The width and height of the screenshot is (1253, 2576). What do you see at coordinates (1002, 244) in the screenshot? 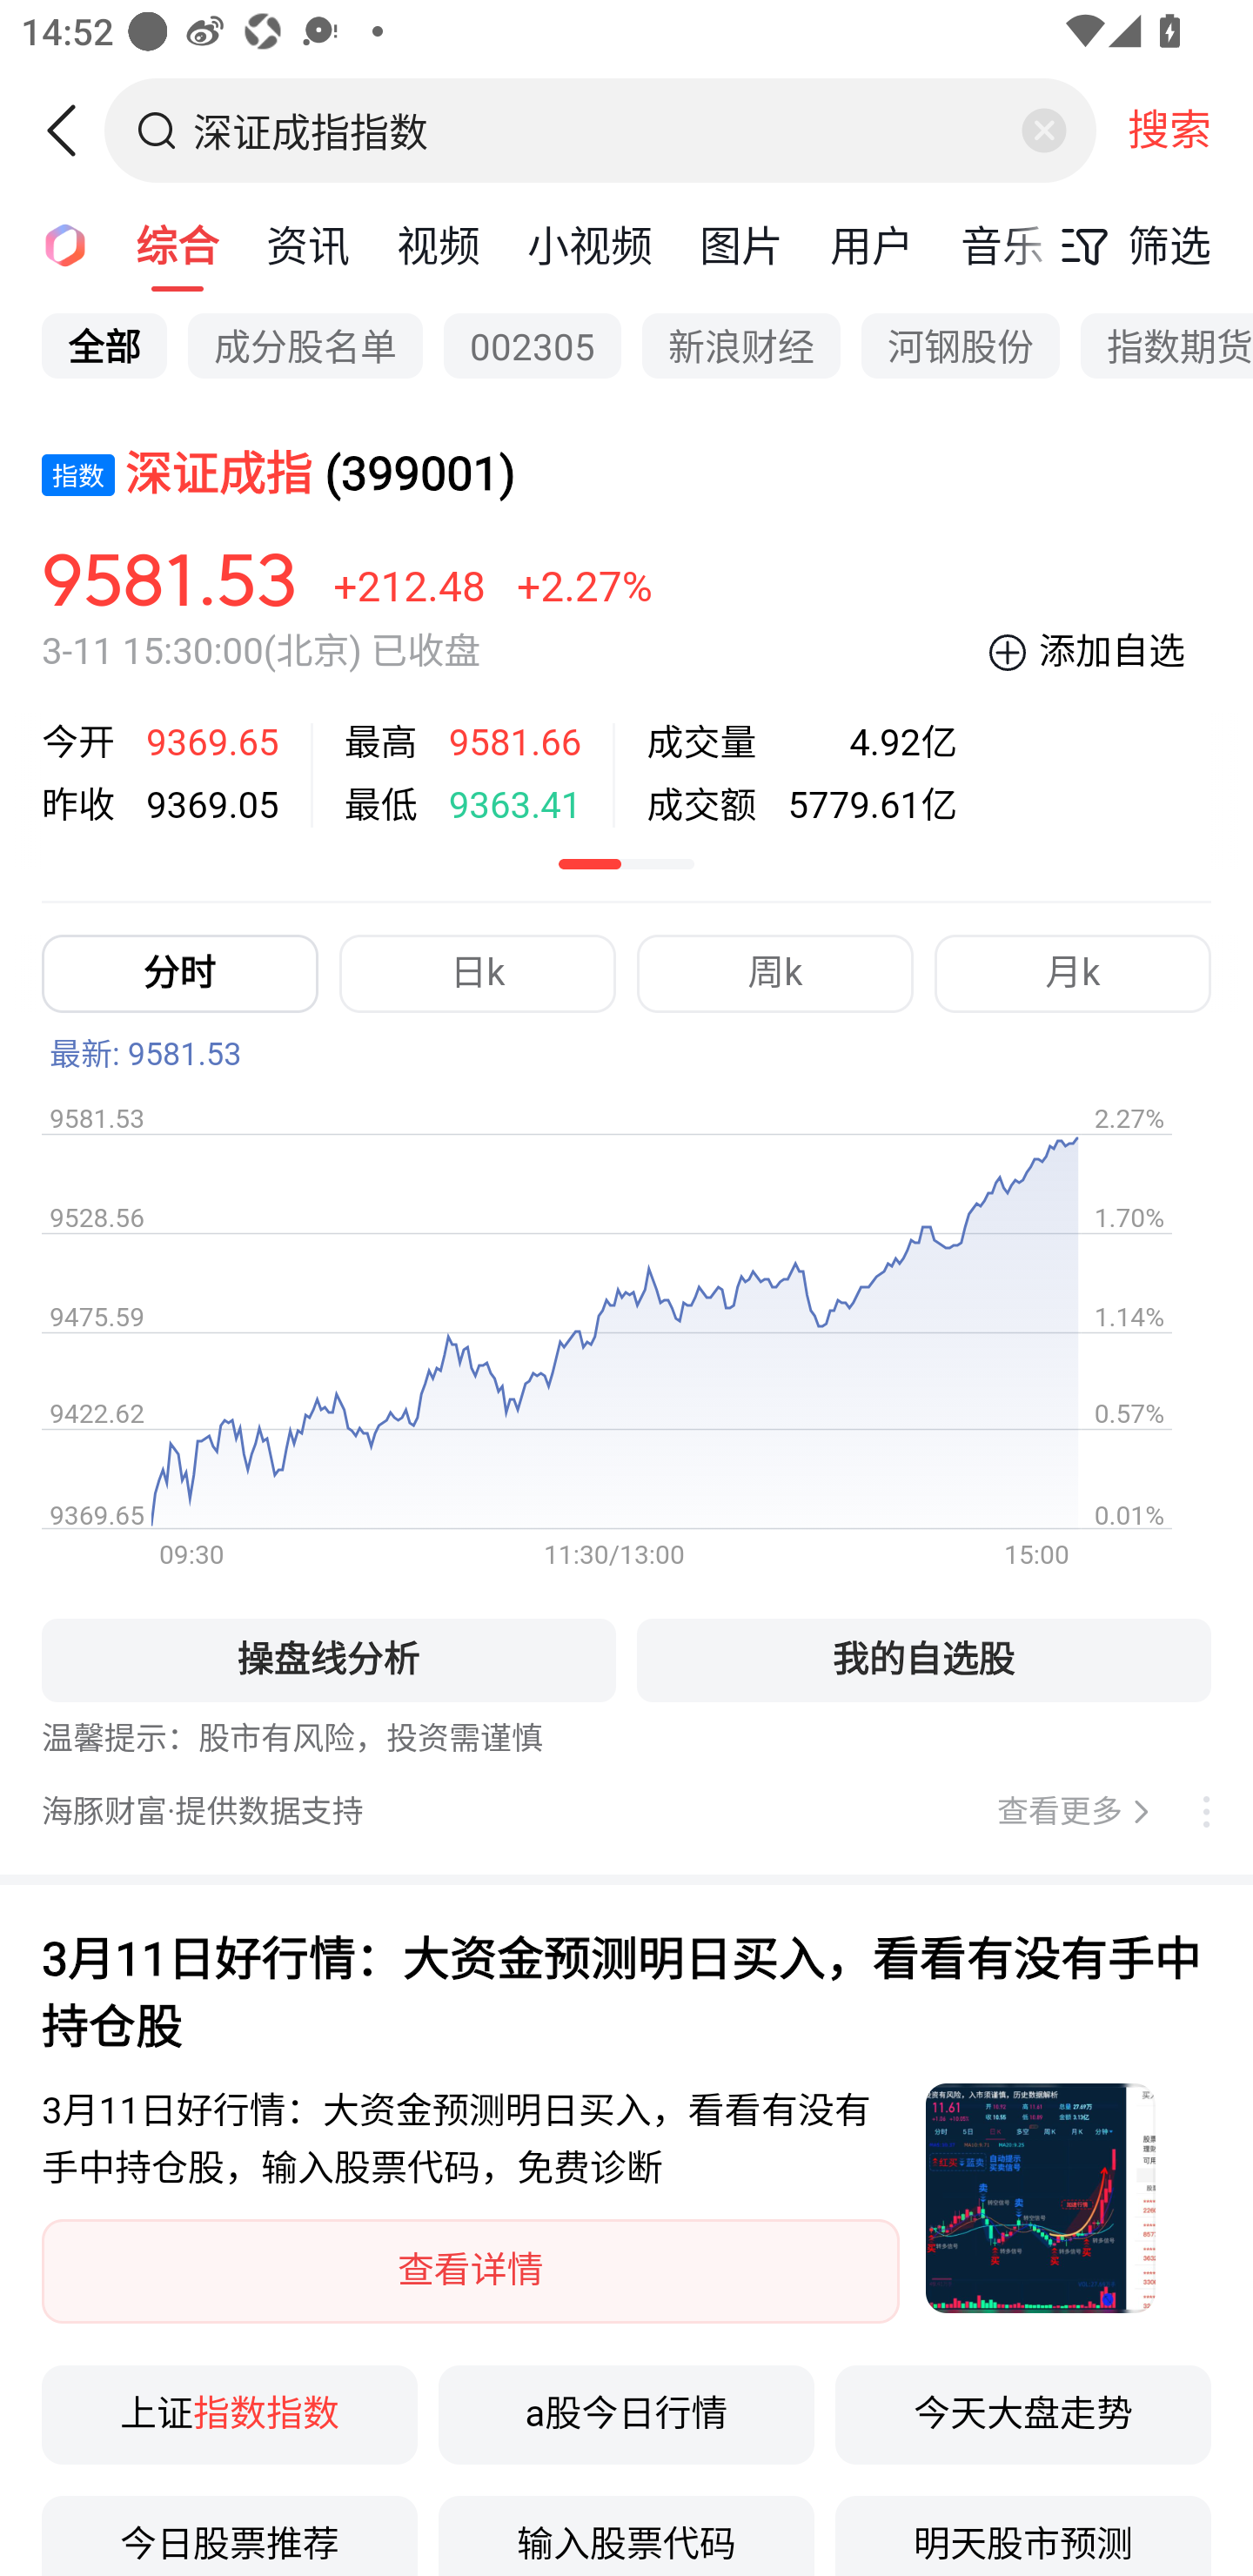
I see `音乐` at bounding box center [1002, 244].